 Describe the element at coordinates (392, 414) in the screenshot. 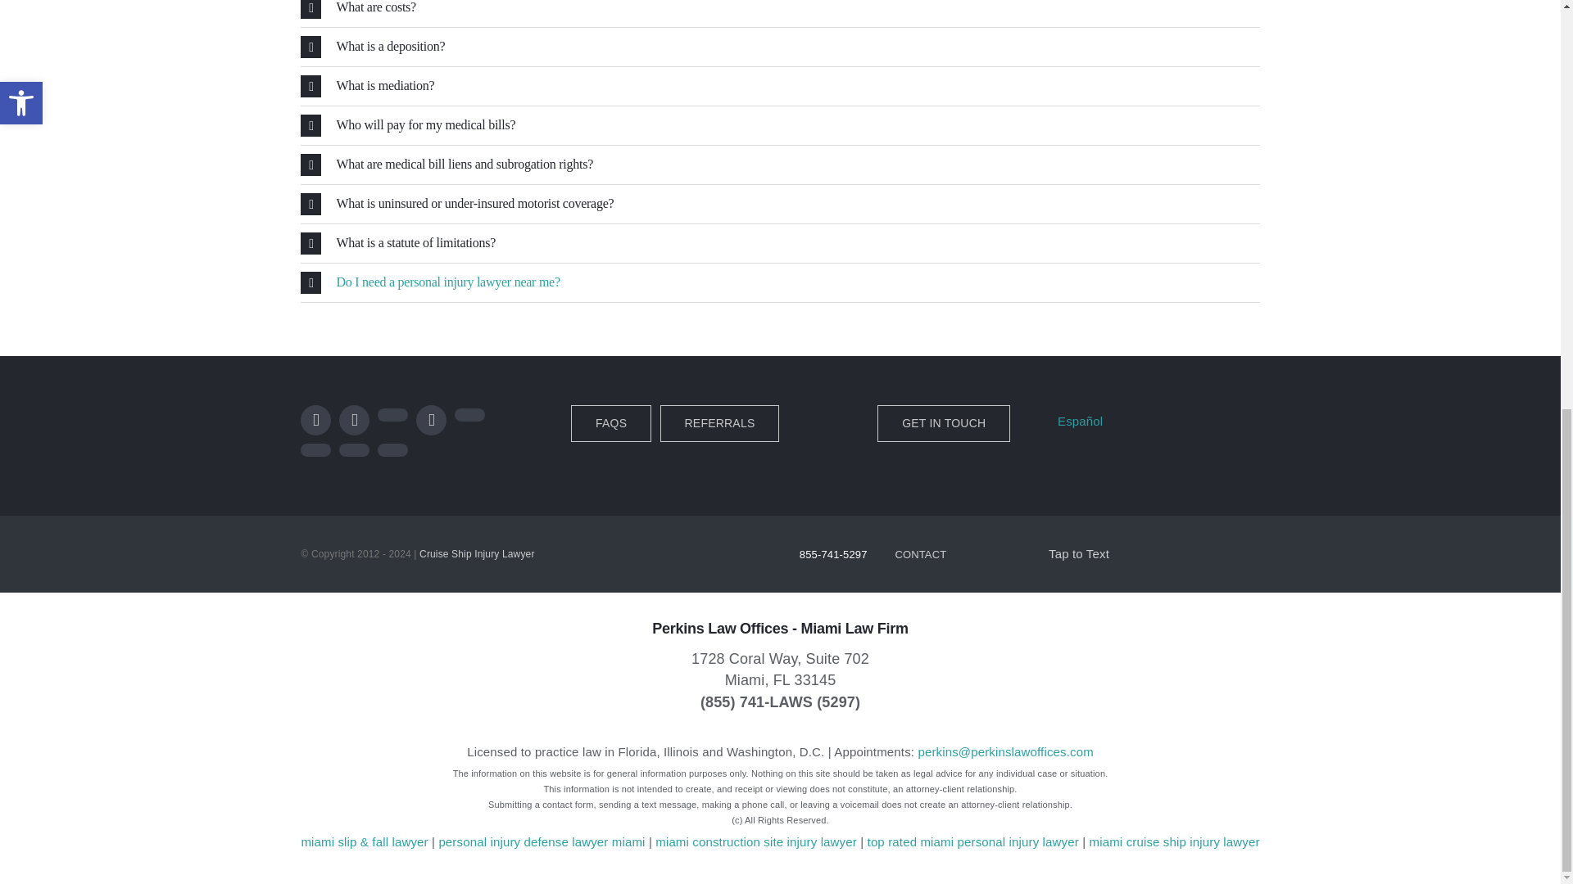

I see `Instagram` at that location.